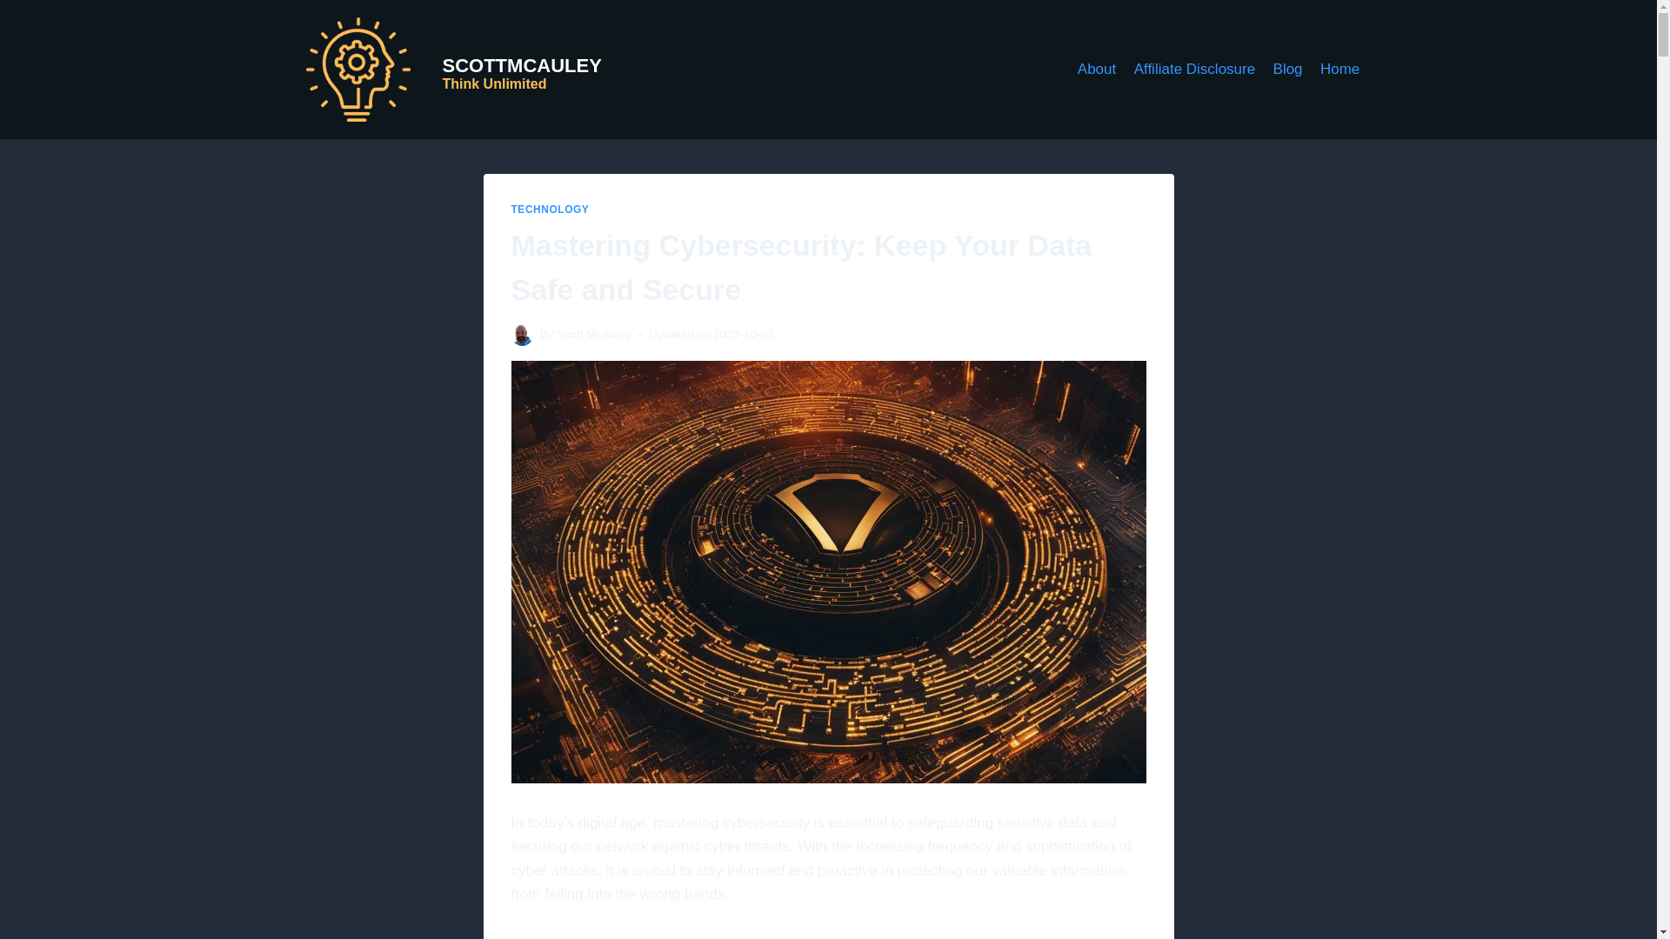 Image resolution: width=1670 pixels, height=939 pixels. I want to click on Affiliate Disclosure, so click(594, 334).